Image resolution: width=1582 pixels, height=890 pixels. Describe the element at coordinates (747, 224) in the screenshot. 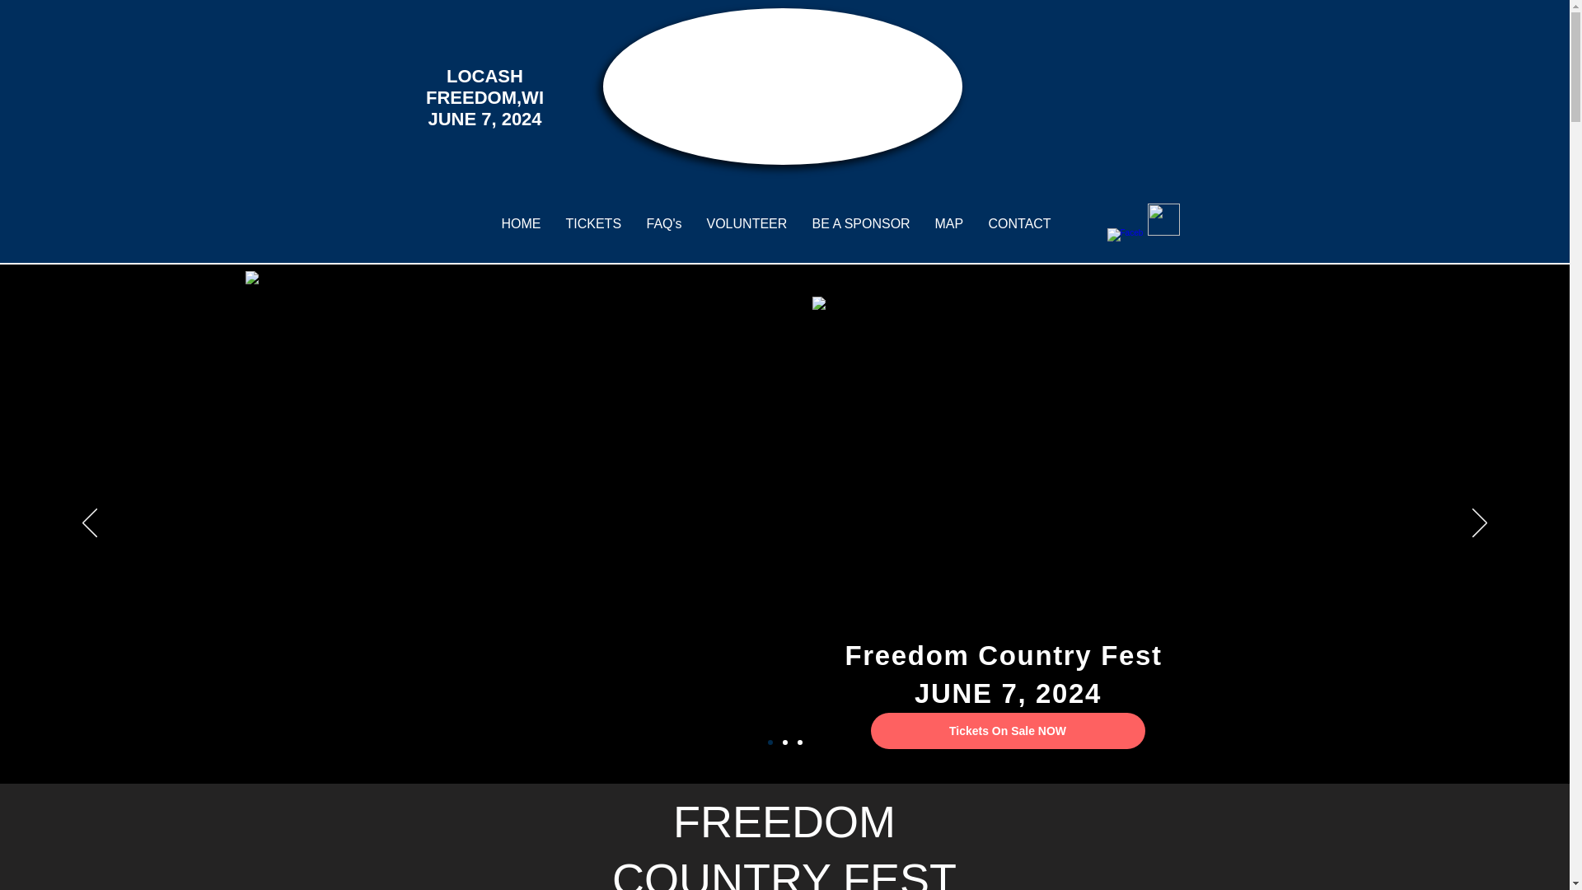

I see `VOLUNTEER` at that location.